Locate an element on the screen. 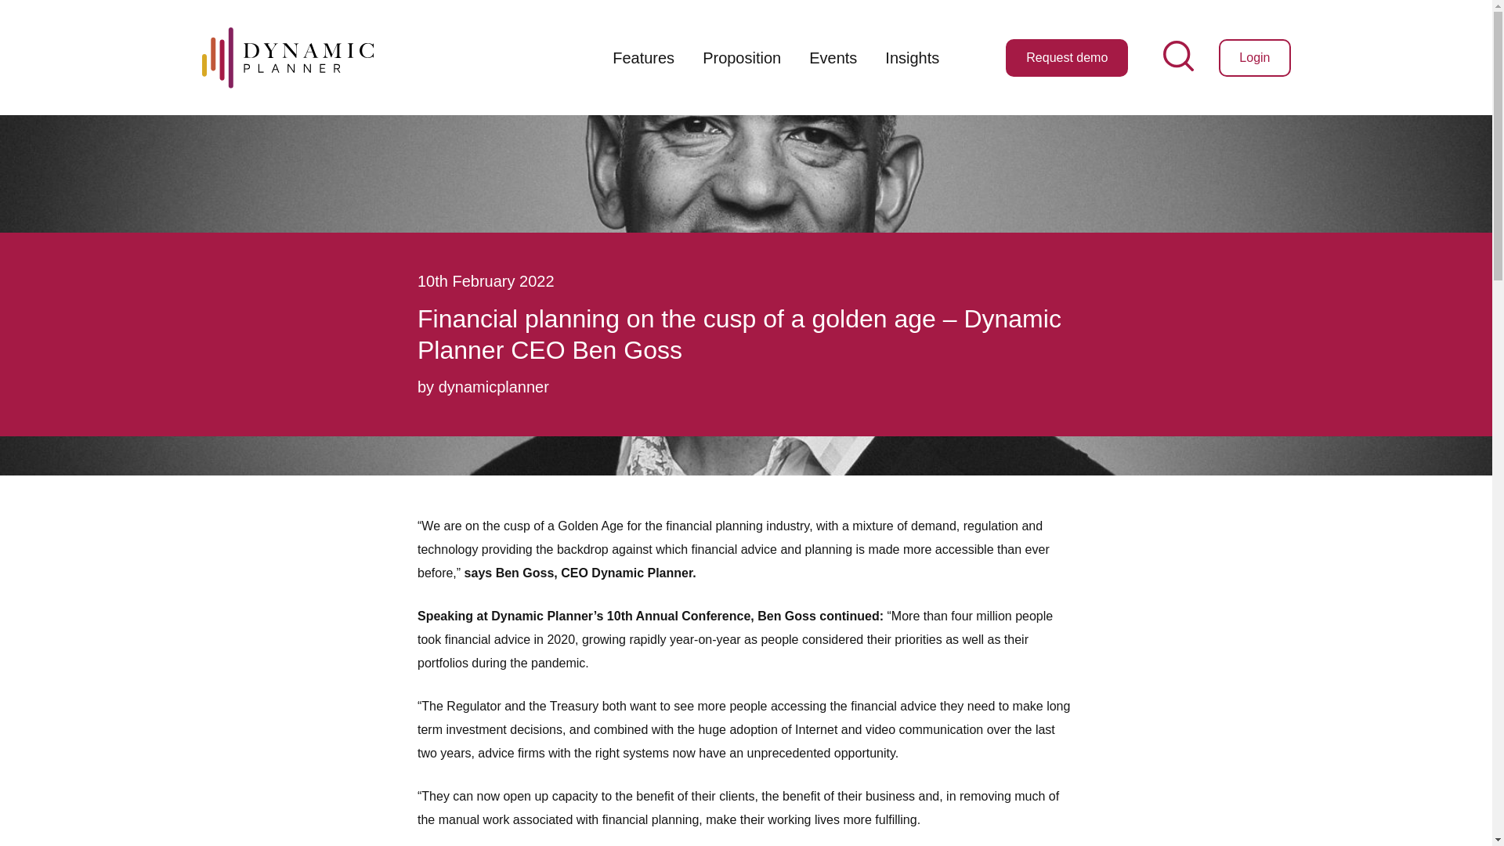 The height and width of the screenshot is (846, 1504). Dynamic Planner is located at coordinates (287, 56).